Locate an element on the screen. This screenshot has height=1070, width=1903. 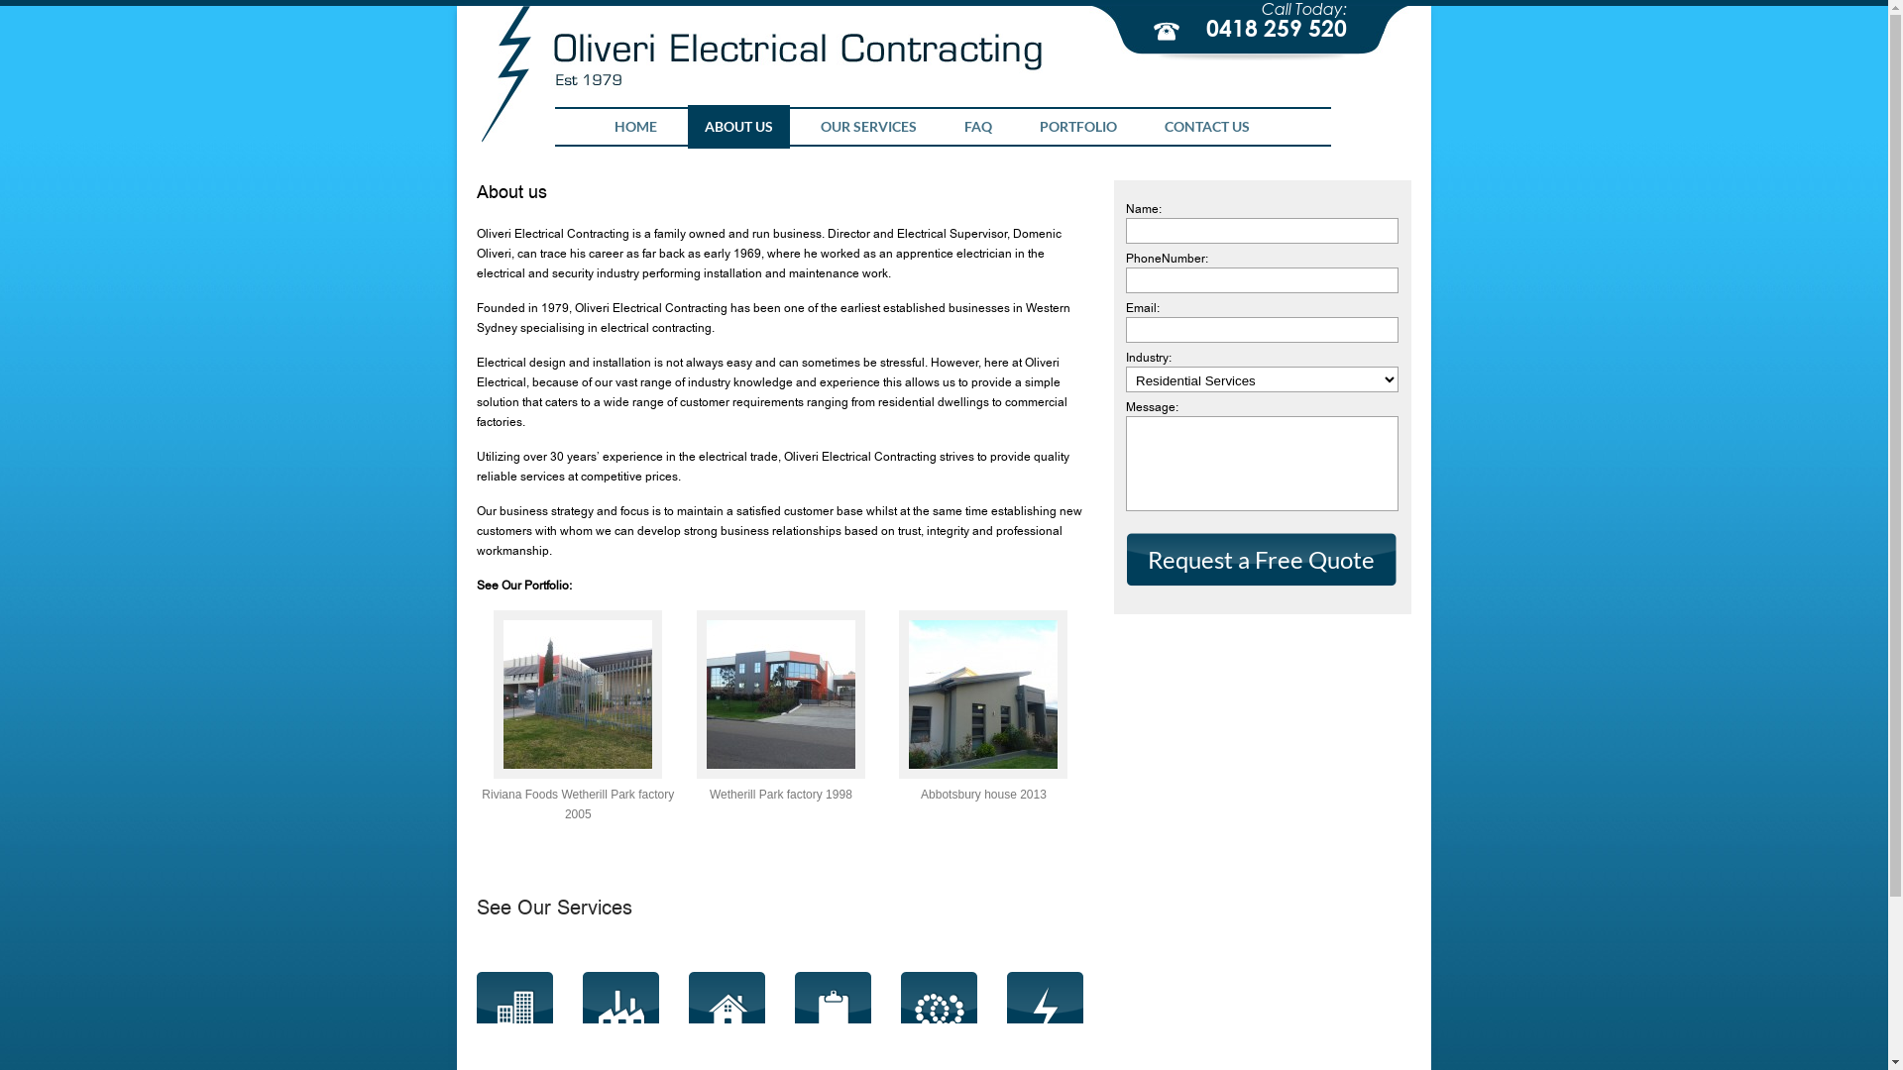
HOME is located at coordinates (636, 127).